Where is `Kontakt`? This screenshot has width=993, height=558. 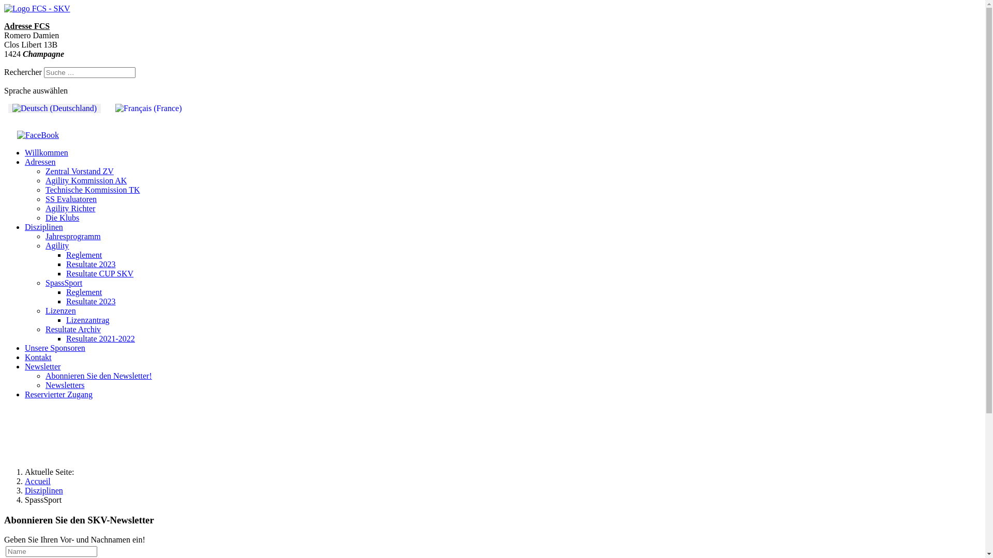
Kontakt is located at coordinates (38, 358).